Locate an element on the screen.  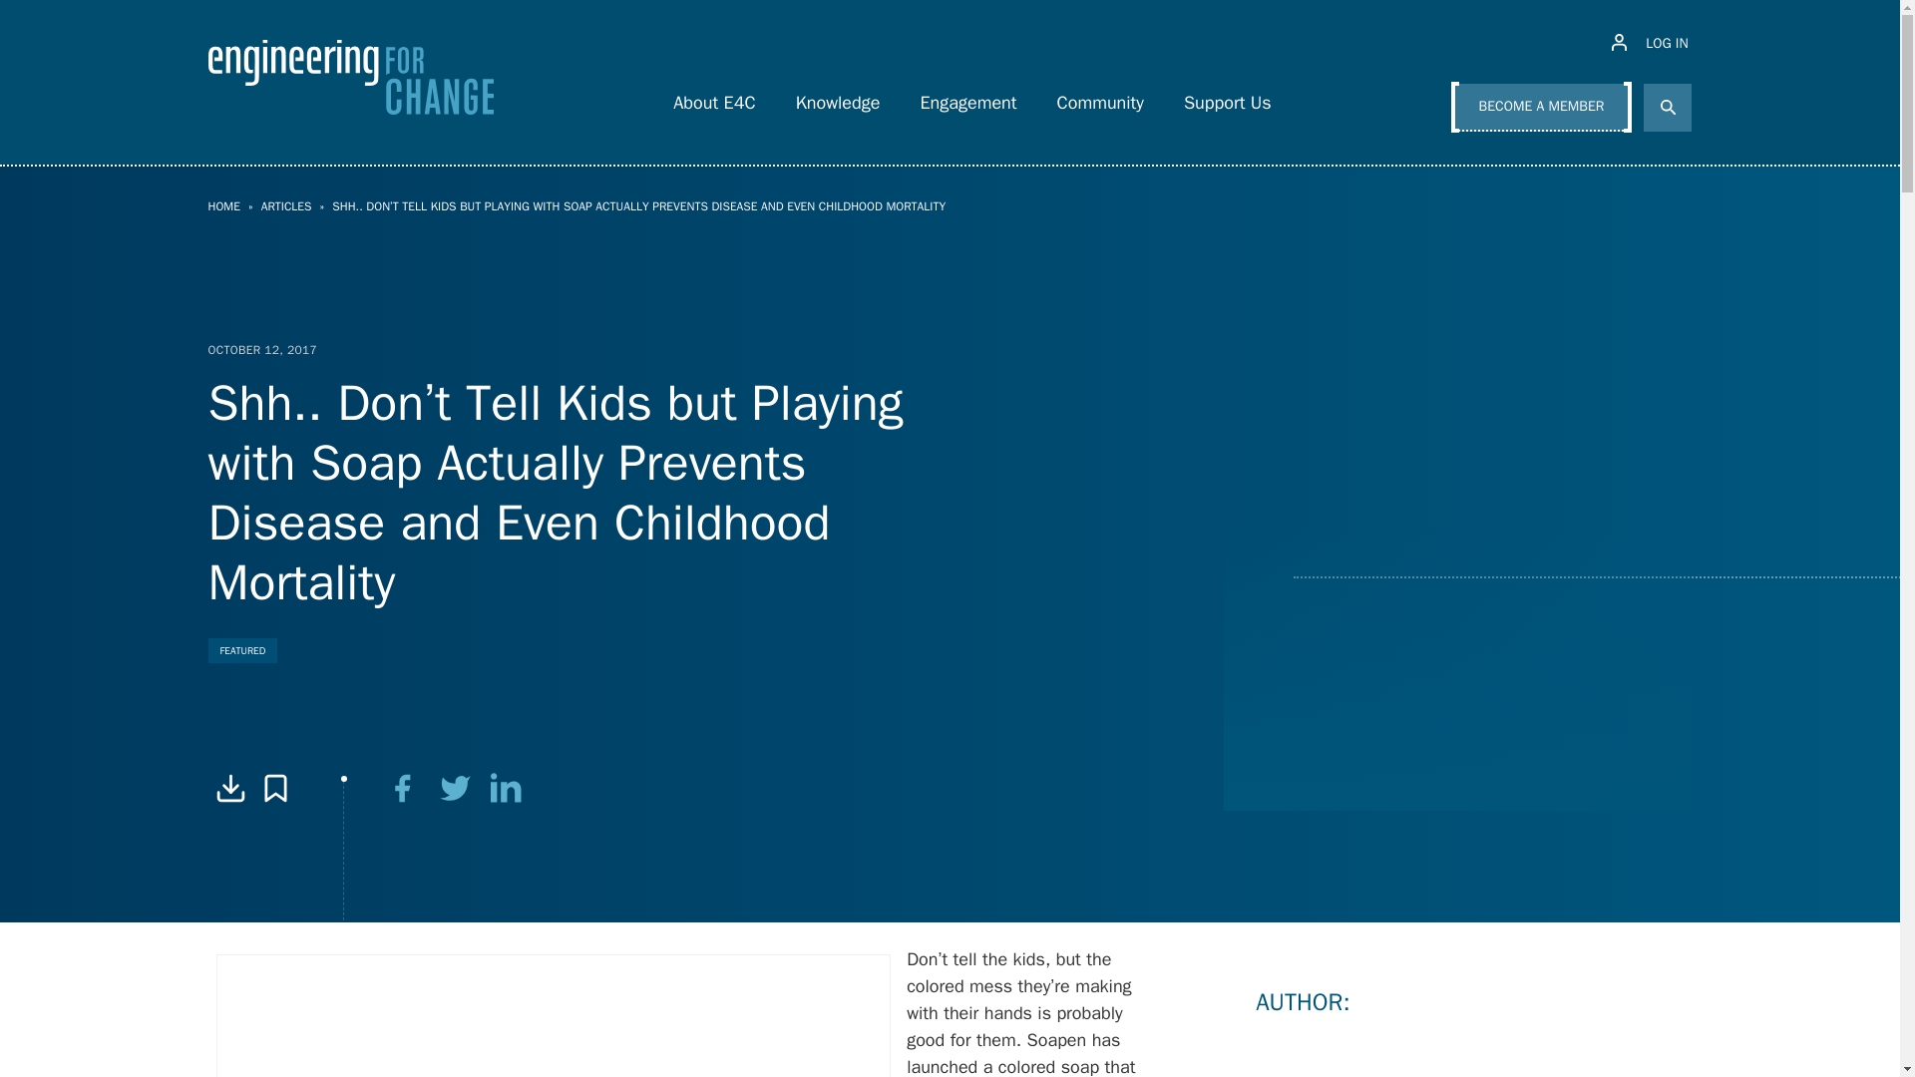
Download is located at coordinates (229, 788).